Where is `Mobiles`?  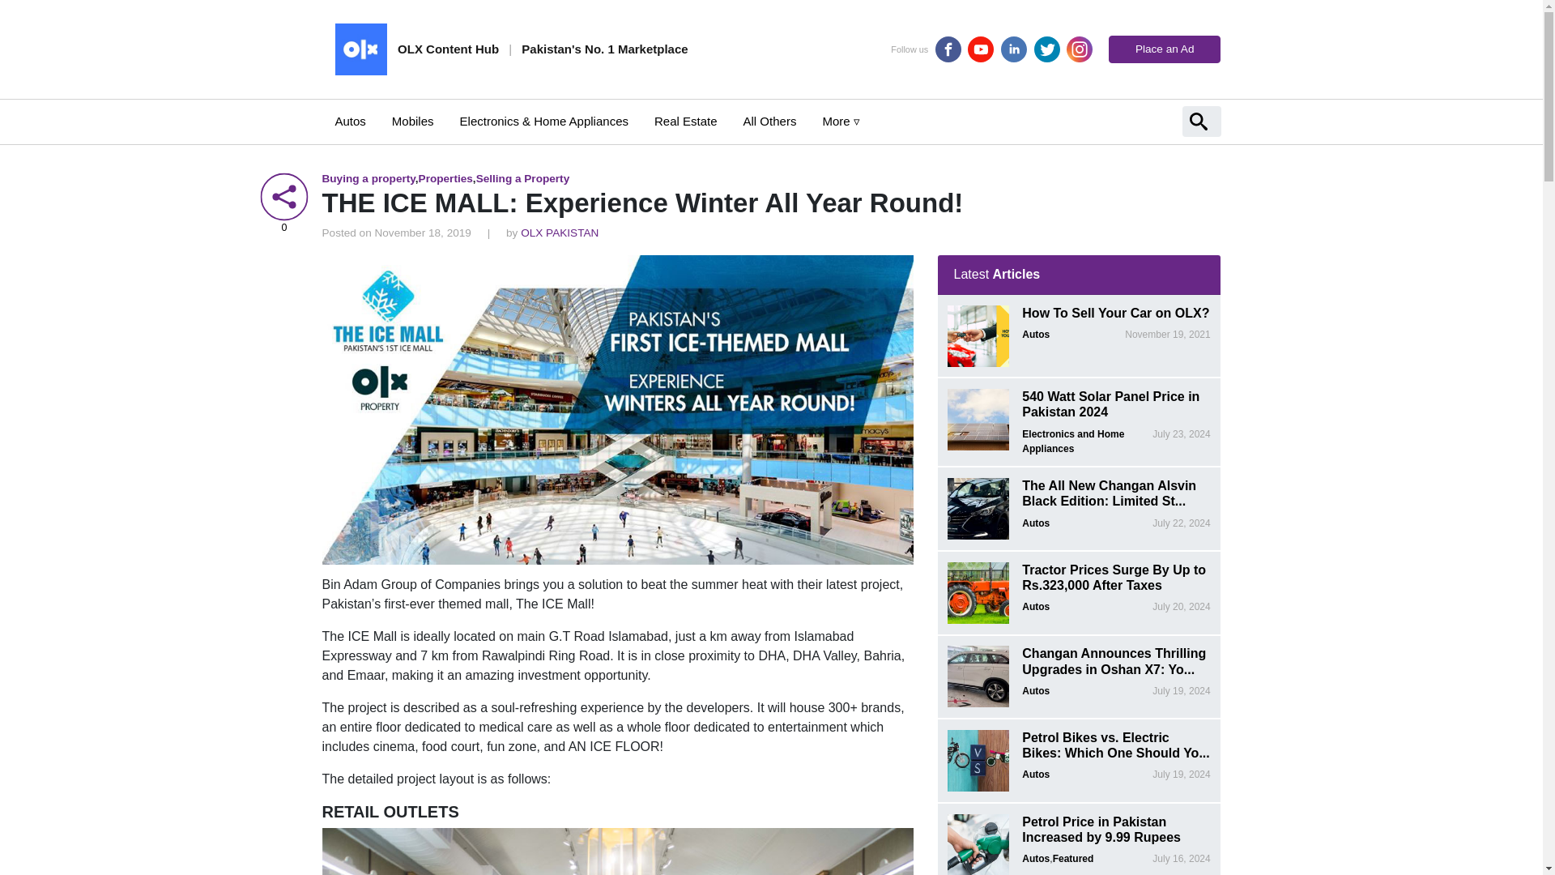 Mobiles is located at coordinates (413, 122).